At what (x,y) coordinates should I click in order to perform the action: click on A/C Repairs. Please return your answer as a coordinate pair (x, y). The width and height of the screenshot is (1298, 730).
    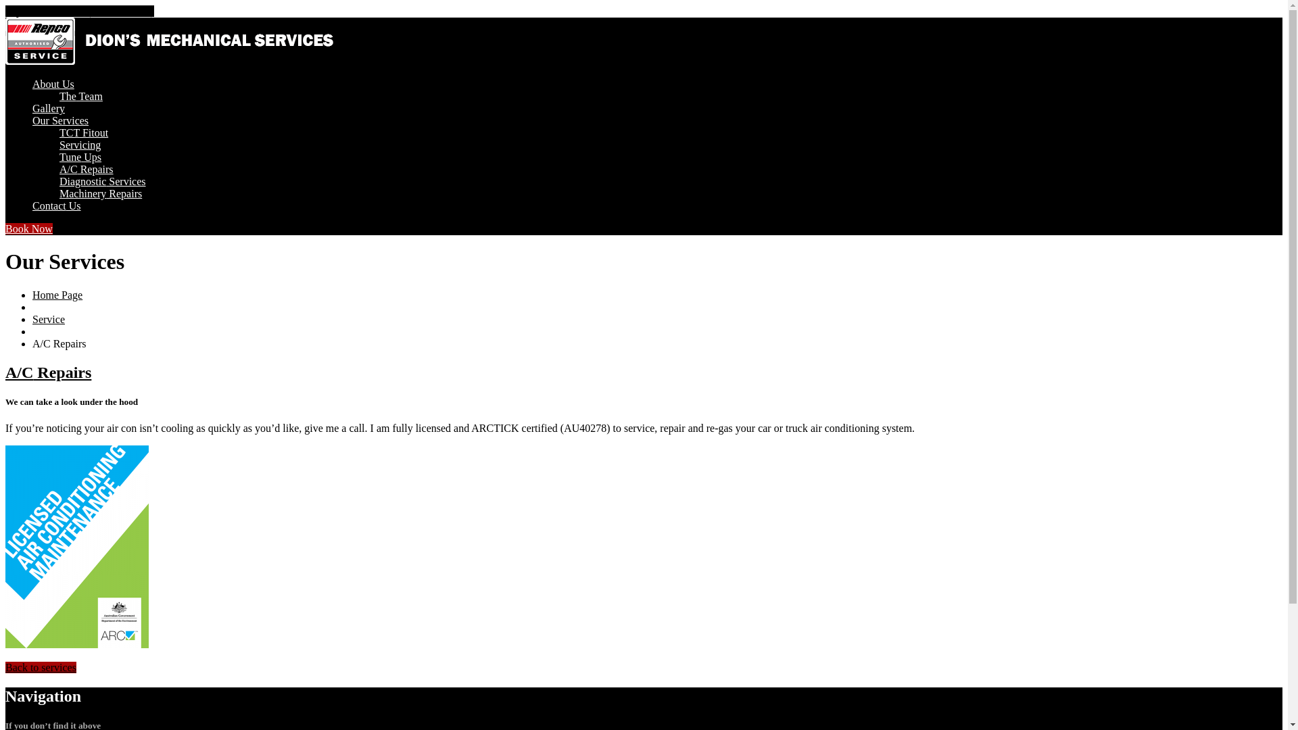
    Looking at the image, I should click on (87, 169).